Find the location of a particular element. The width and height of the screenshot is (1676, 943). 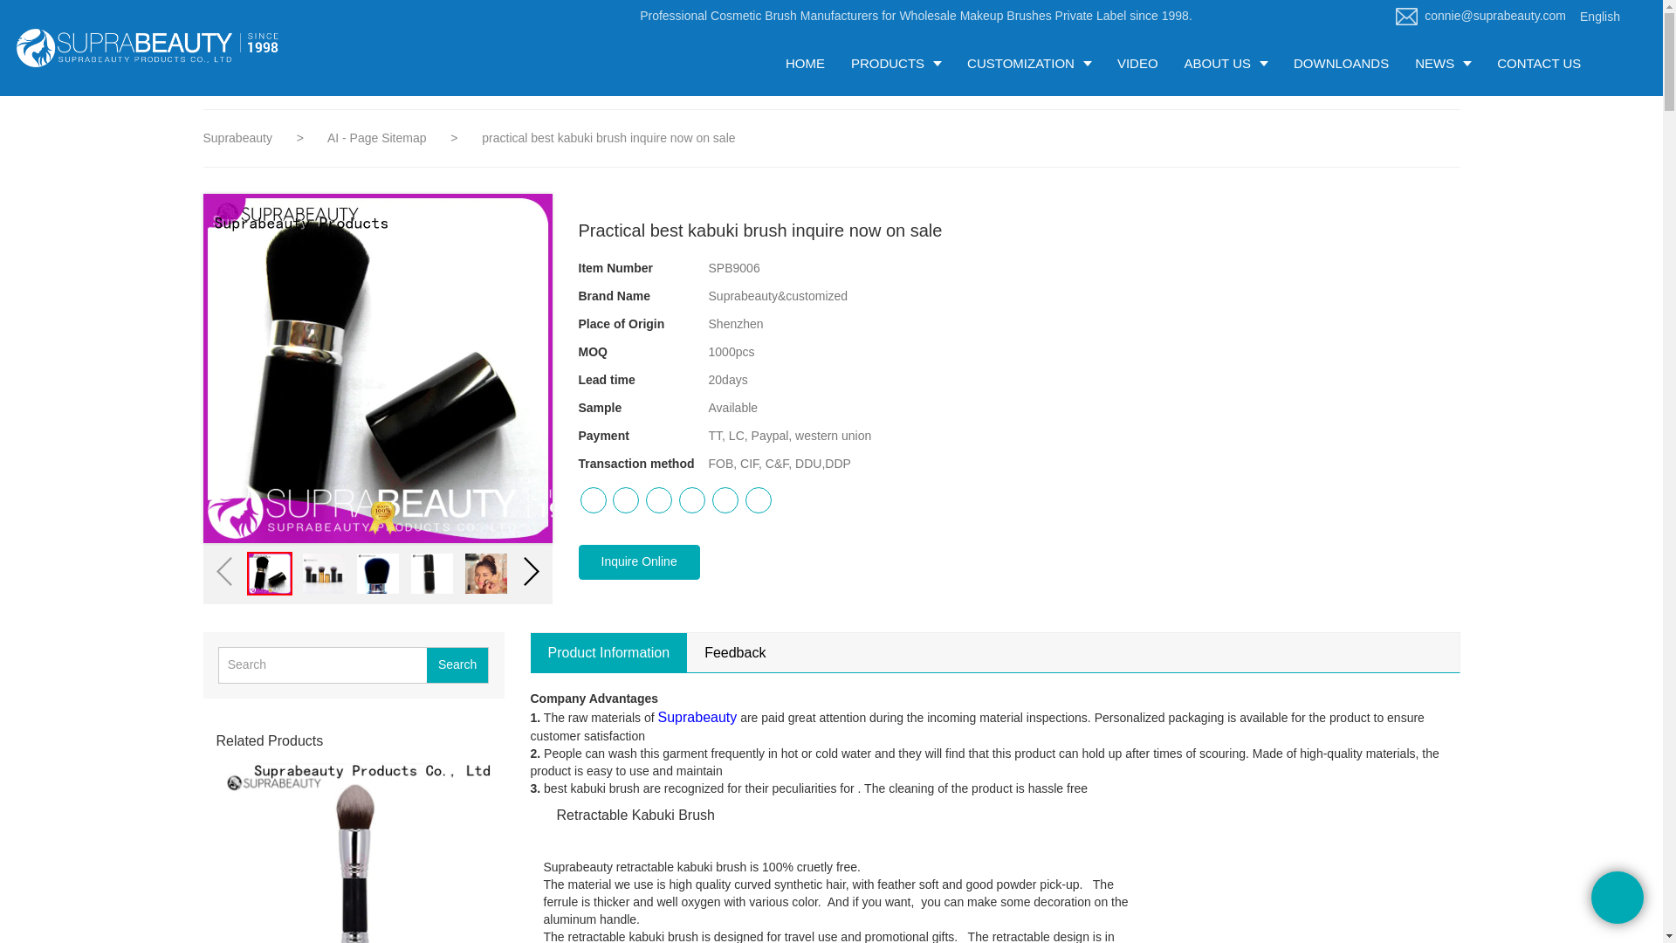

HOME is located at coordinates (805, 63).